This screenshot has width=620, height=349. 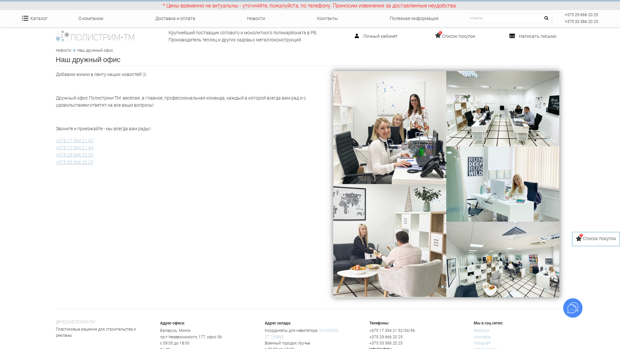 What do you see at coordinates (482, 343) in the screenshot?
I see `instagram` at bounding box center [482, 343].